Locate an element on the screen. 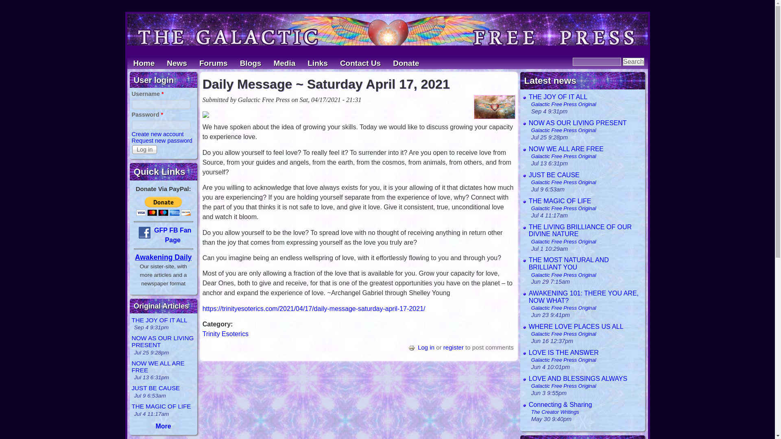  JUST BE CAUSE is located at coordinates (156, 388).